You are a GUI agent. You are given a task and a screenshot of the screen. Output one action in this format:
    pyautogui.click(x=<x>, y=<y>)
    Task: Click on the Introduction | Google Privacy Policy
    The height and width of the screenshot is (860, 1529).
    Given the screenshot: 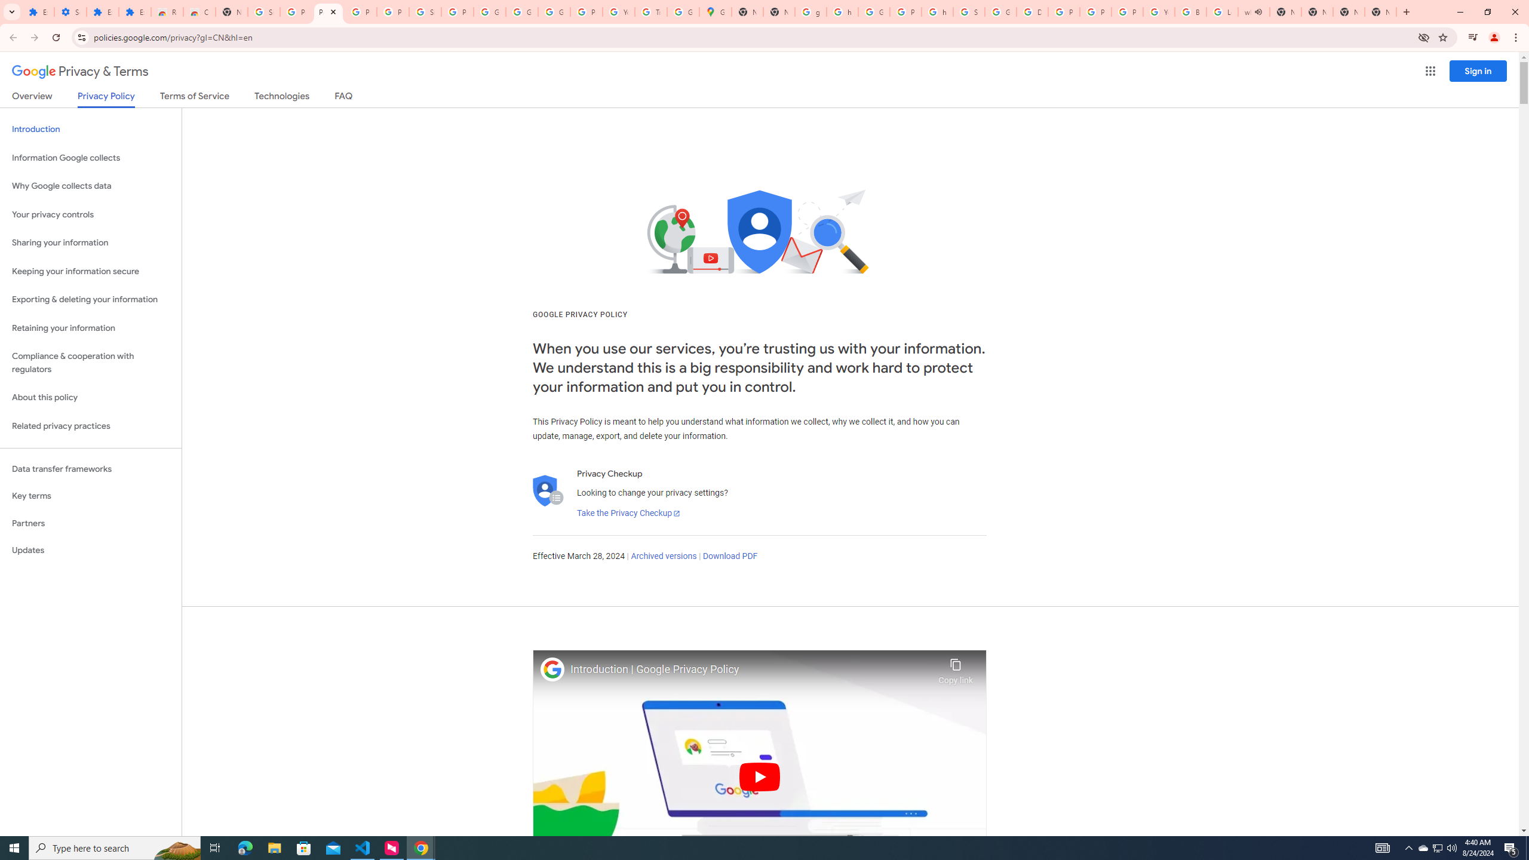 What is the action you would take?
    pyautogui.click(x=751, y=669)
    